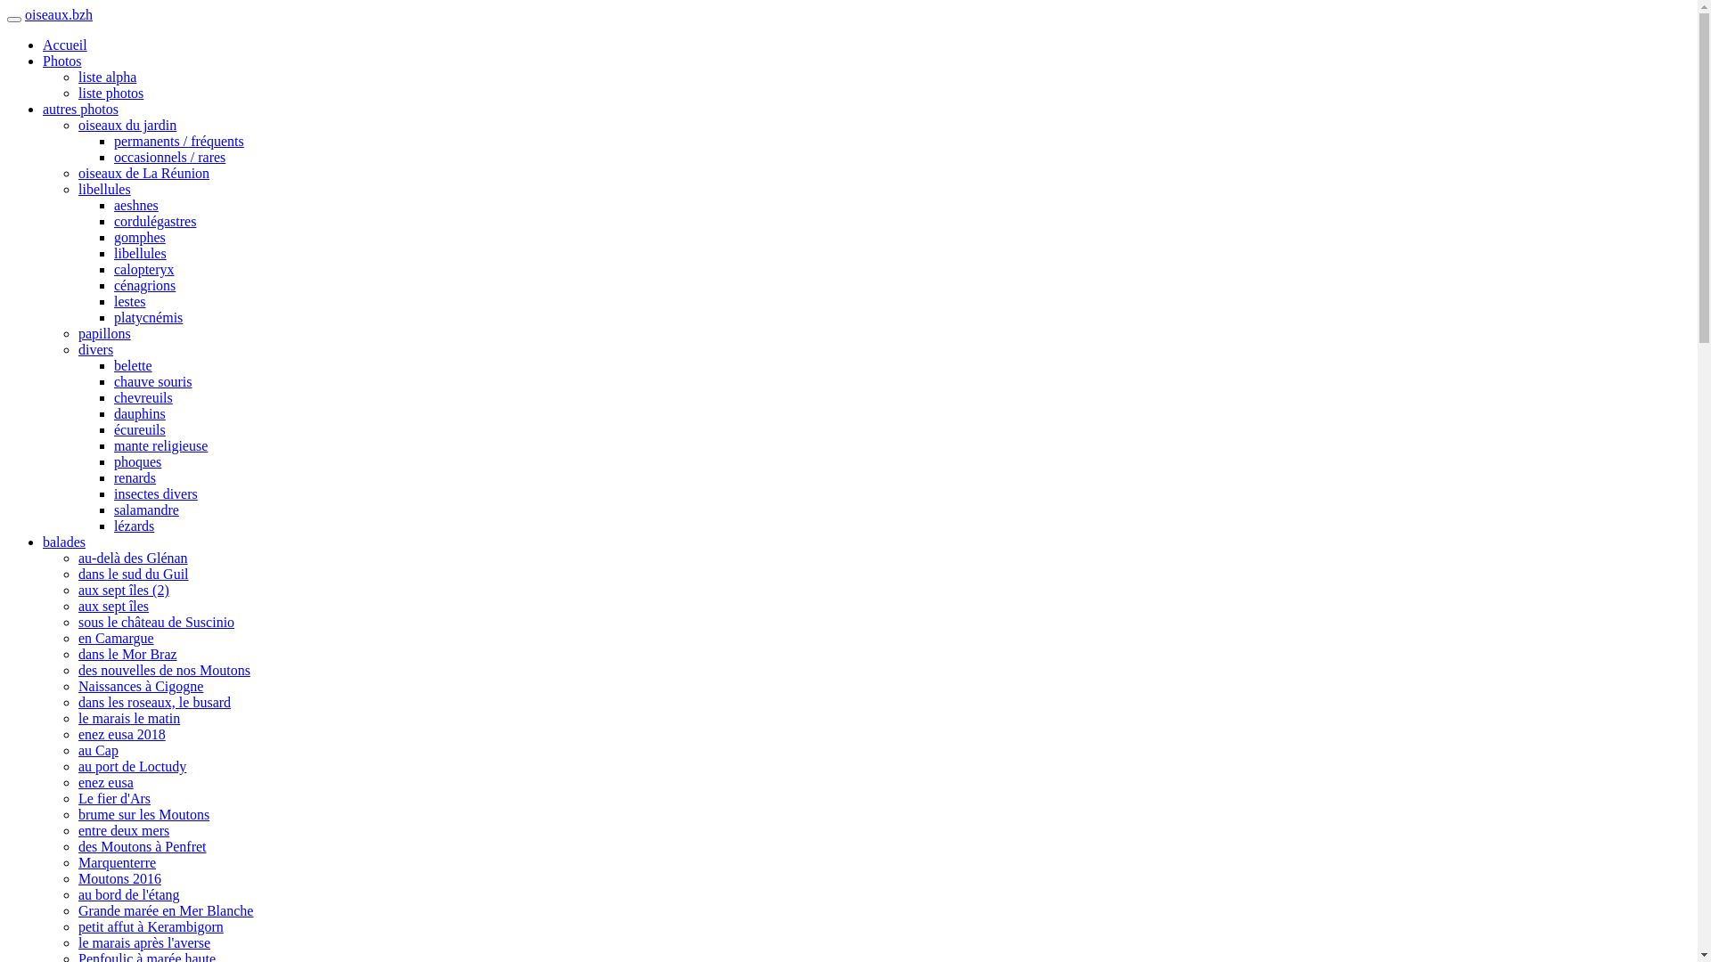 This screenshot has height=962, width=1711. Describe the element at coordinates (155, 702) in the screenshot. I see `dans les roseaux, le busard` at that location.